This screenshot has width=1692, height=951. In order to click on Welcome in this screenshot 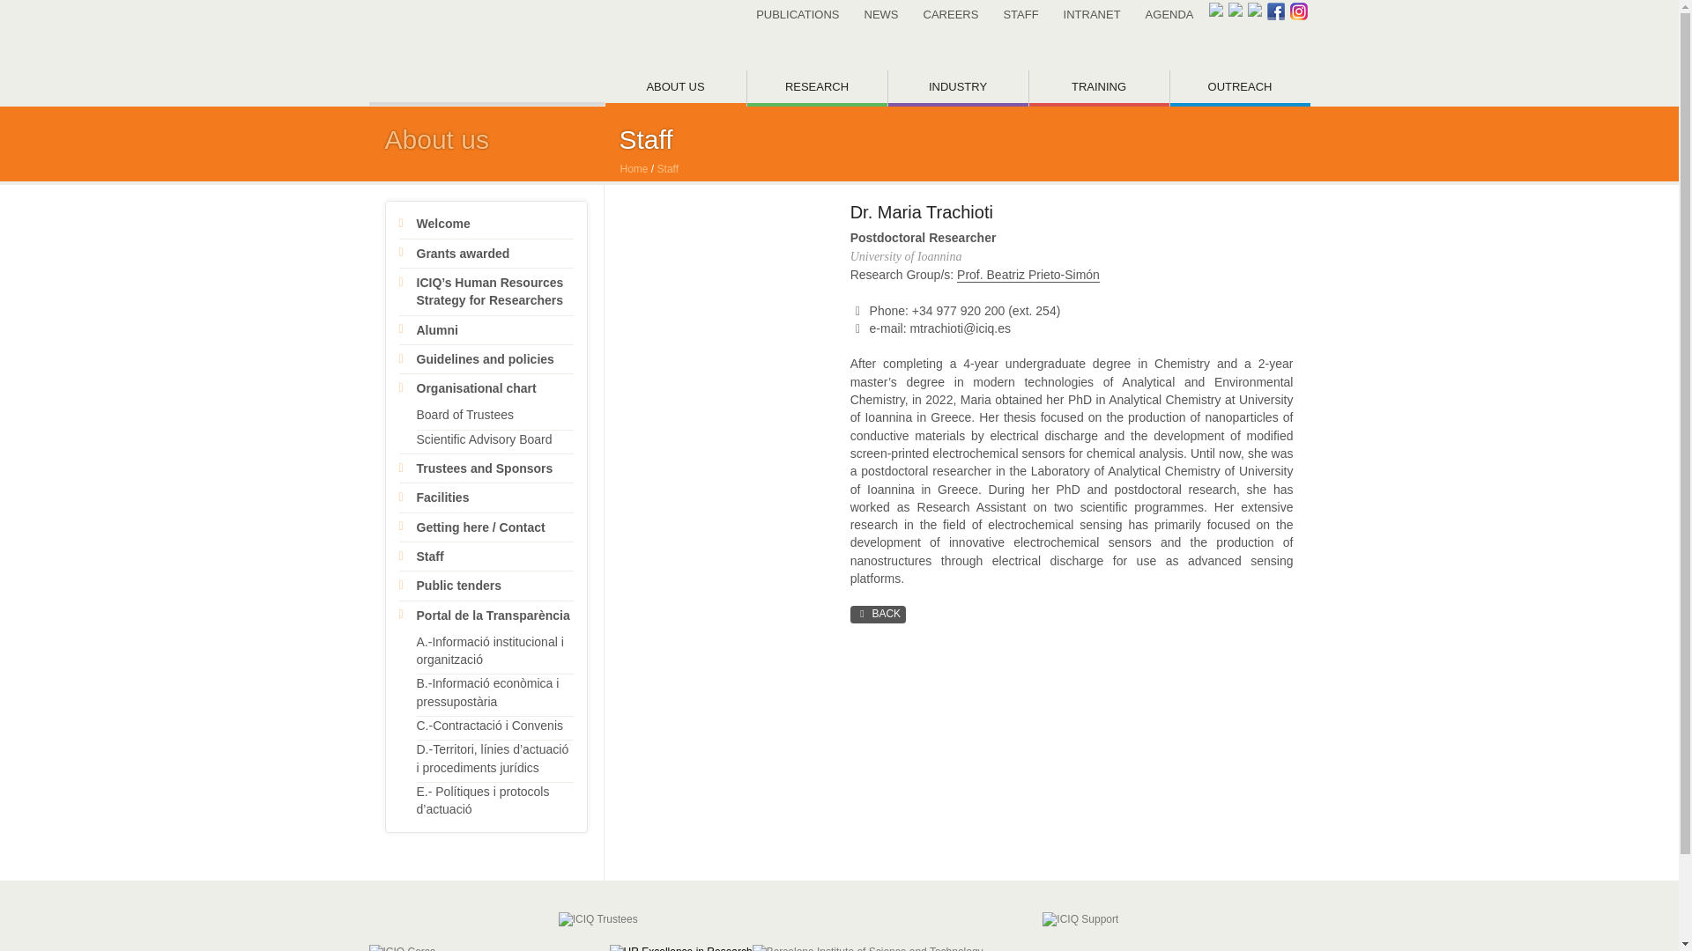, I will do `click(442, 224)`.